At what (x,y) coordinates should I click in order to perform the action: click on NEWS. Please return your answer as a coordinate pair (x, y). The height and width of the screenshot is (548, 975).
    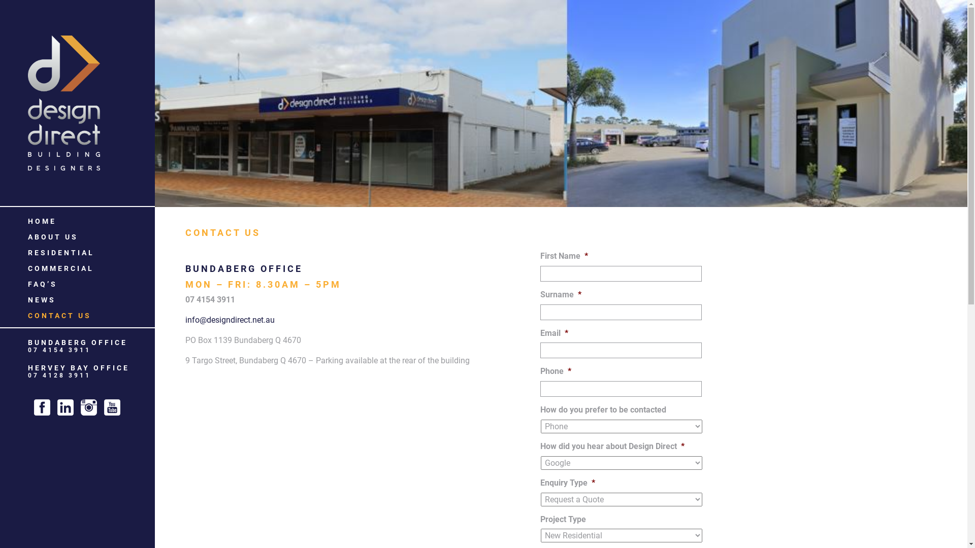
    Looking at the image, I should click on (42, 300).